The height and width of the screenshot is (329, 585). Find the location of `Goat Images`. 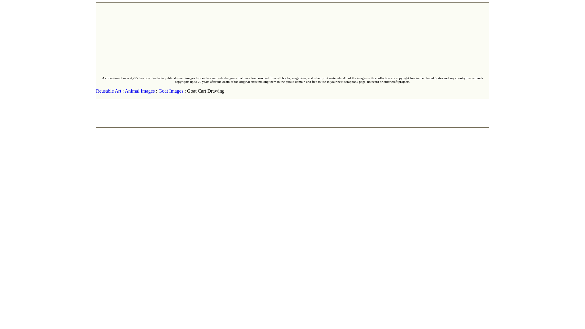

Goat Images is located at coordinates (171, 91).